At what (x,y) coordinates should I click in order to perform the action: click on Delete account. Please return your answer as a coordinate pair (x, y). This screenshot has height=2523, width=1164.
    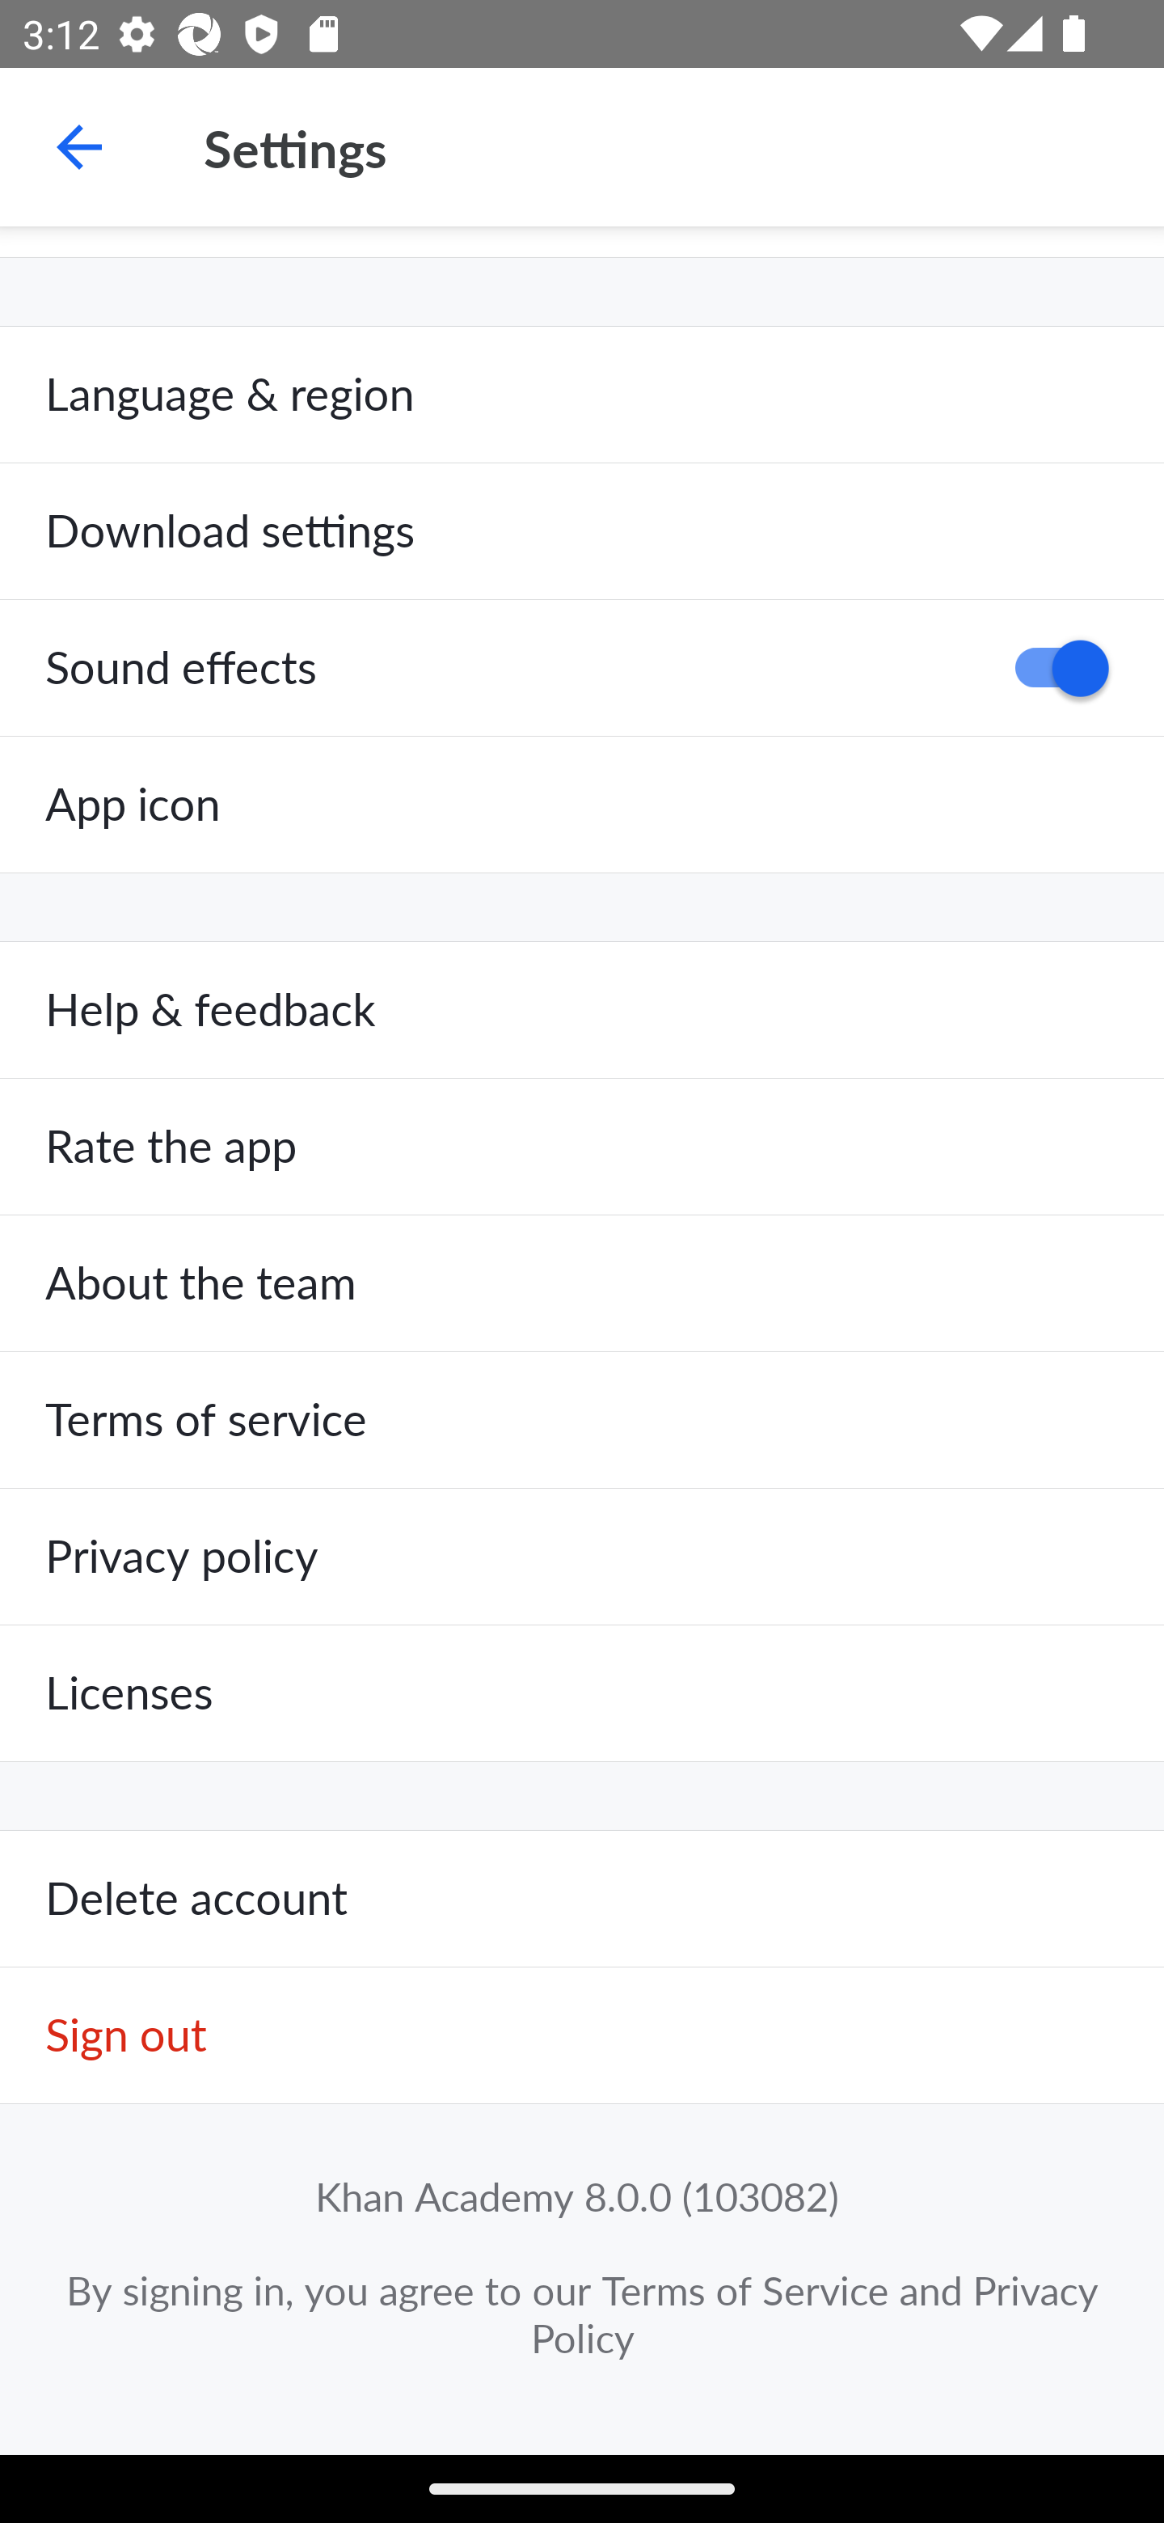
    Looking at the image, I should click on (582, 1900).